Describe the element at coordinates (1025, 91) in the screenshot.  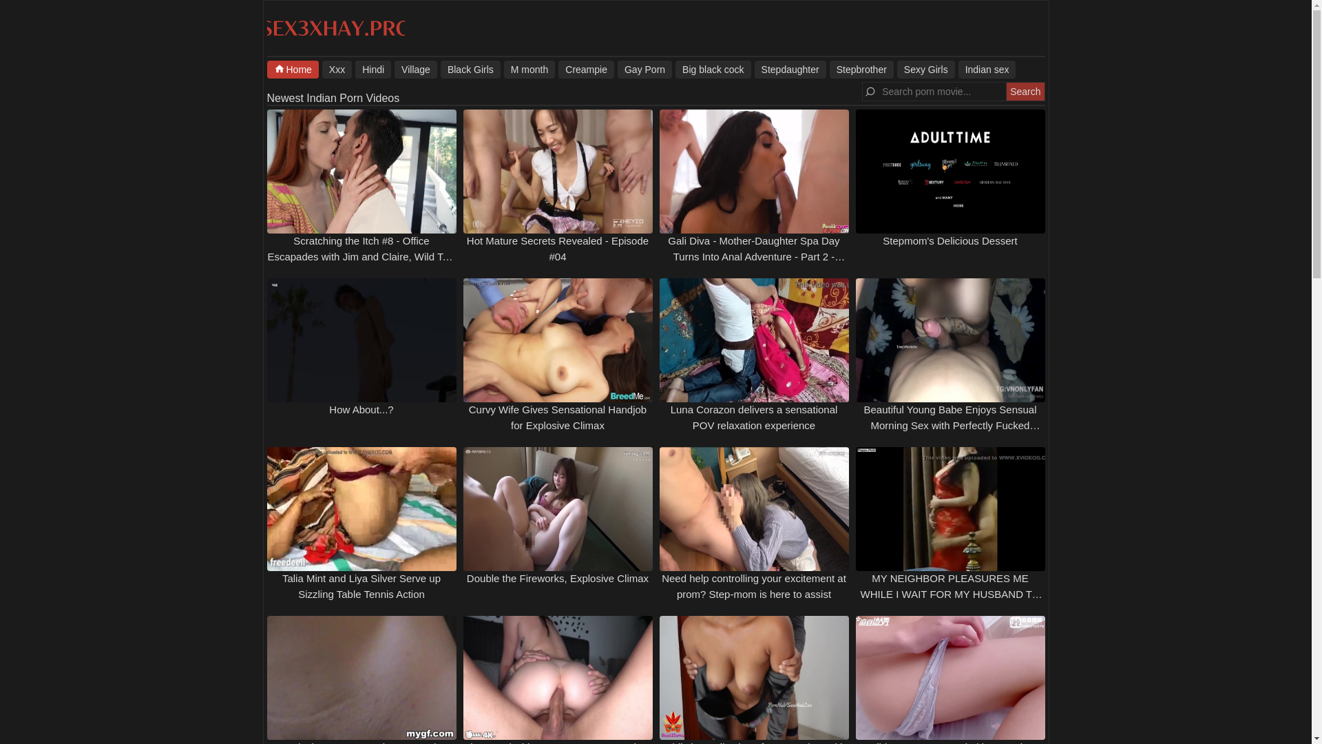
I see `Search` at that location.